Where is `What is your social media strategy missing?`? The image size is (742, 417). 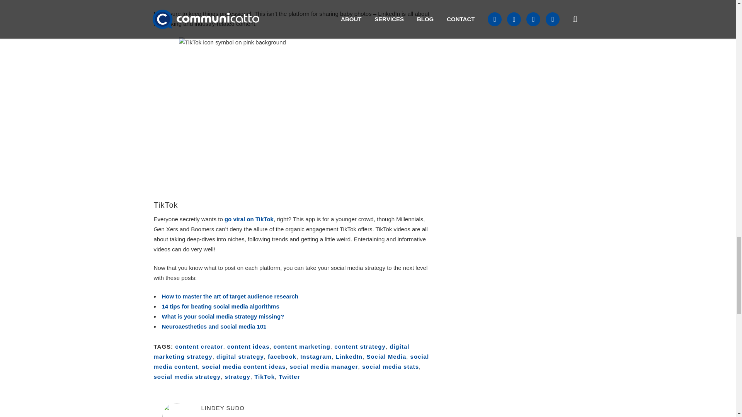 What is your social media strategy missing? is located at coordinates (223, 317).